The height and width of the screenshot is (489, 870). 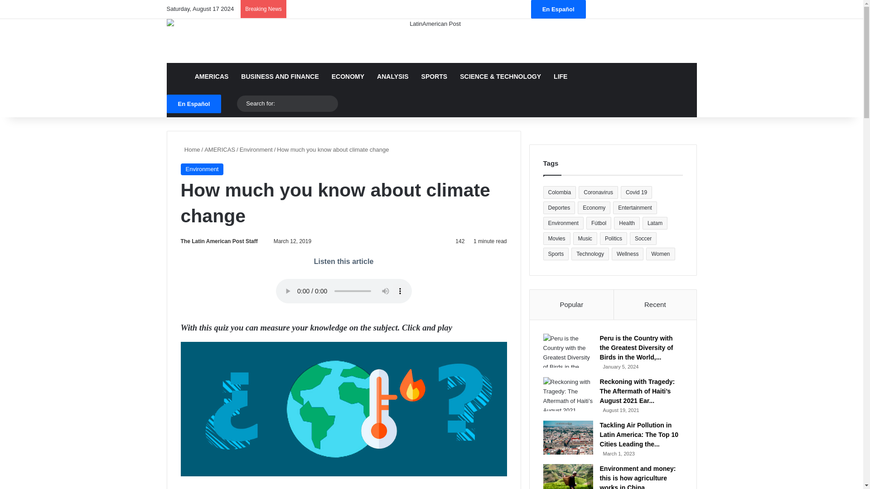 What do you see at coordinates (431, 41) in the screenshot?
I see `LatinAmerican Post` at bounding box center [431, 41].